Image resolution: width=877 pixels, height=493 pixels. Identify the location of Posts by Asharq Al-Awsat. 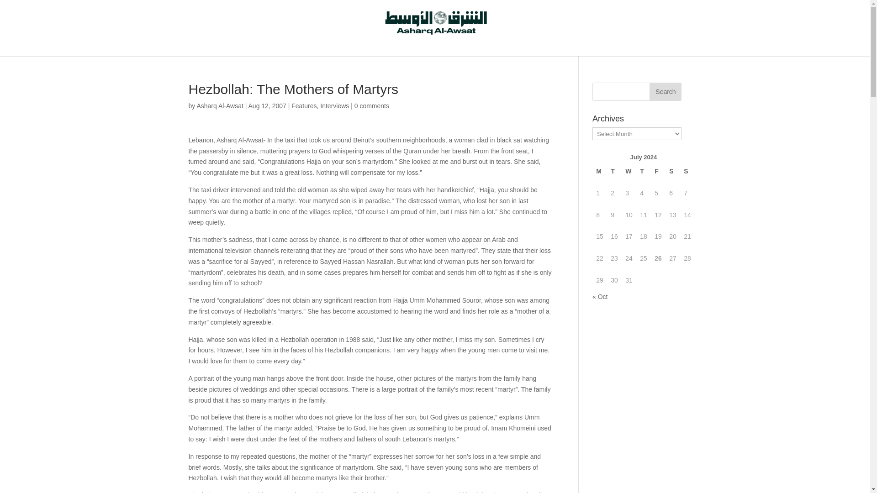
(219, 105).